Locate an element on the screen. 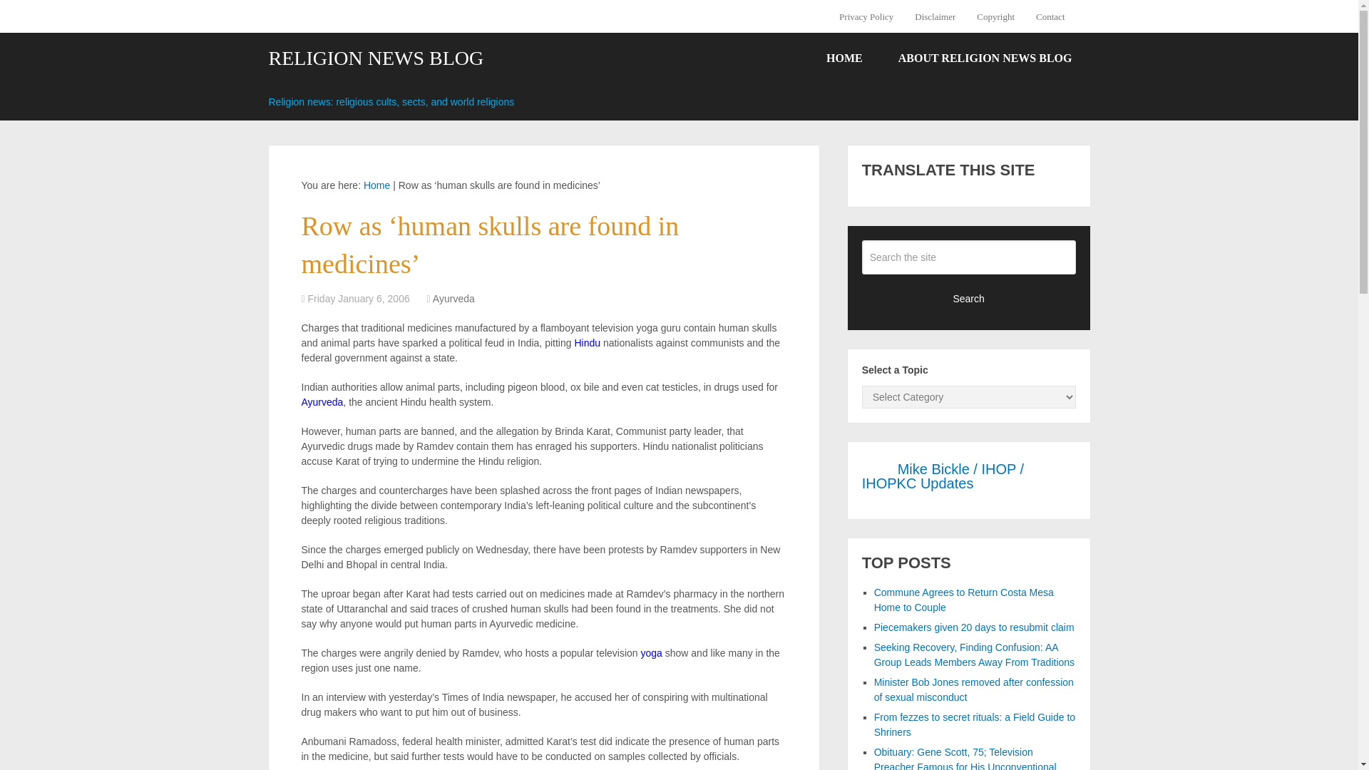  Ayurveda is located at coordinates (322, 402).